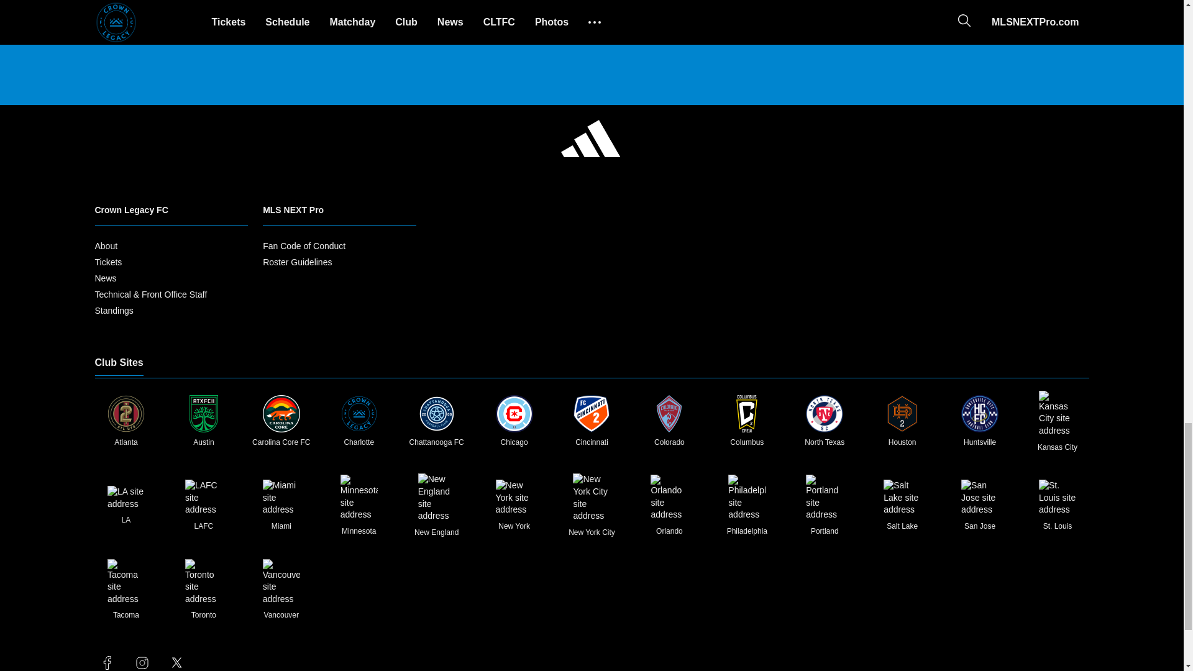  I want to click on Link to Chicago, so click(514, 414).